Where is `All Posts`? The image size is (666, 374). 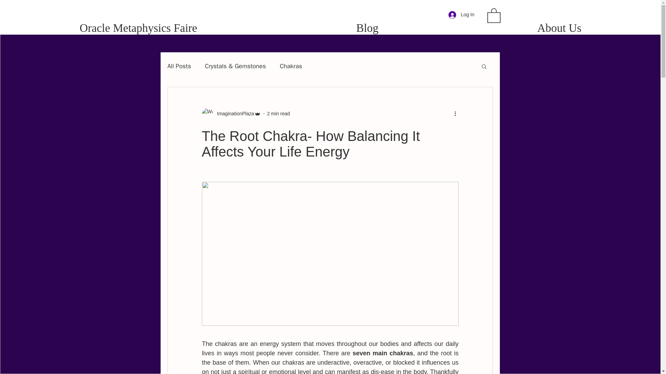 All Posts is located at coordinates (179, 66).